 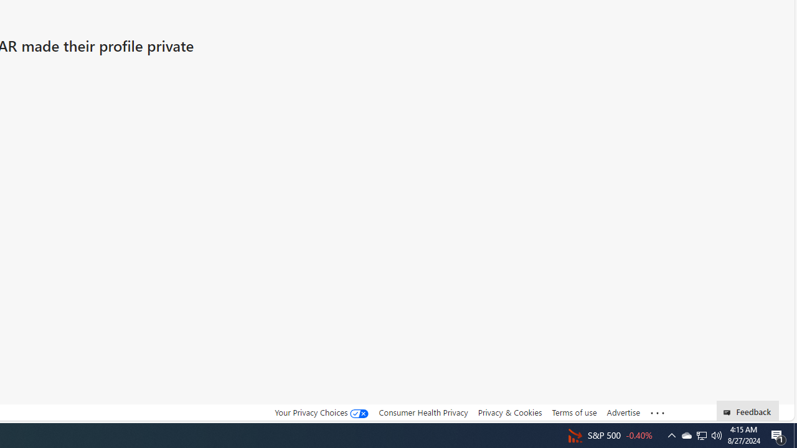 What do you see at coordinates (658, 413) in the screenshot?
I see `Class: oneFooter_seeMore-DS-EntryPoint1-1` at bounding box center [658, 413].